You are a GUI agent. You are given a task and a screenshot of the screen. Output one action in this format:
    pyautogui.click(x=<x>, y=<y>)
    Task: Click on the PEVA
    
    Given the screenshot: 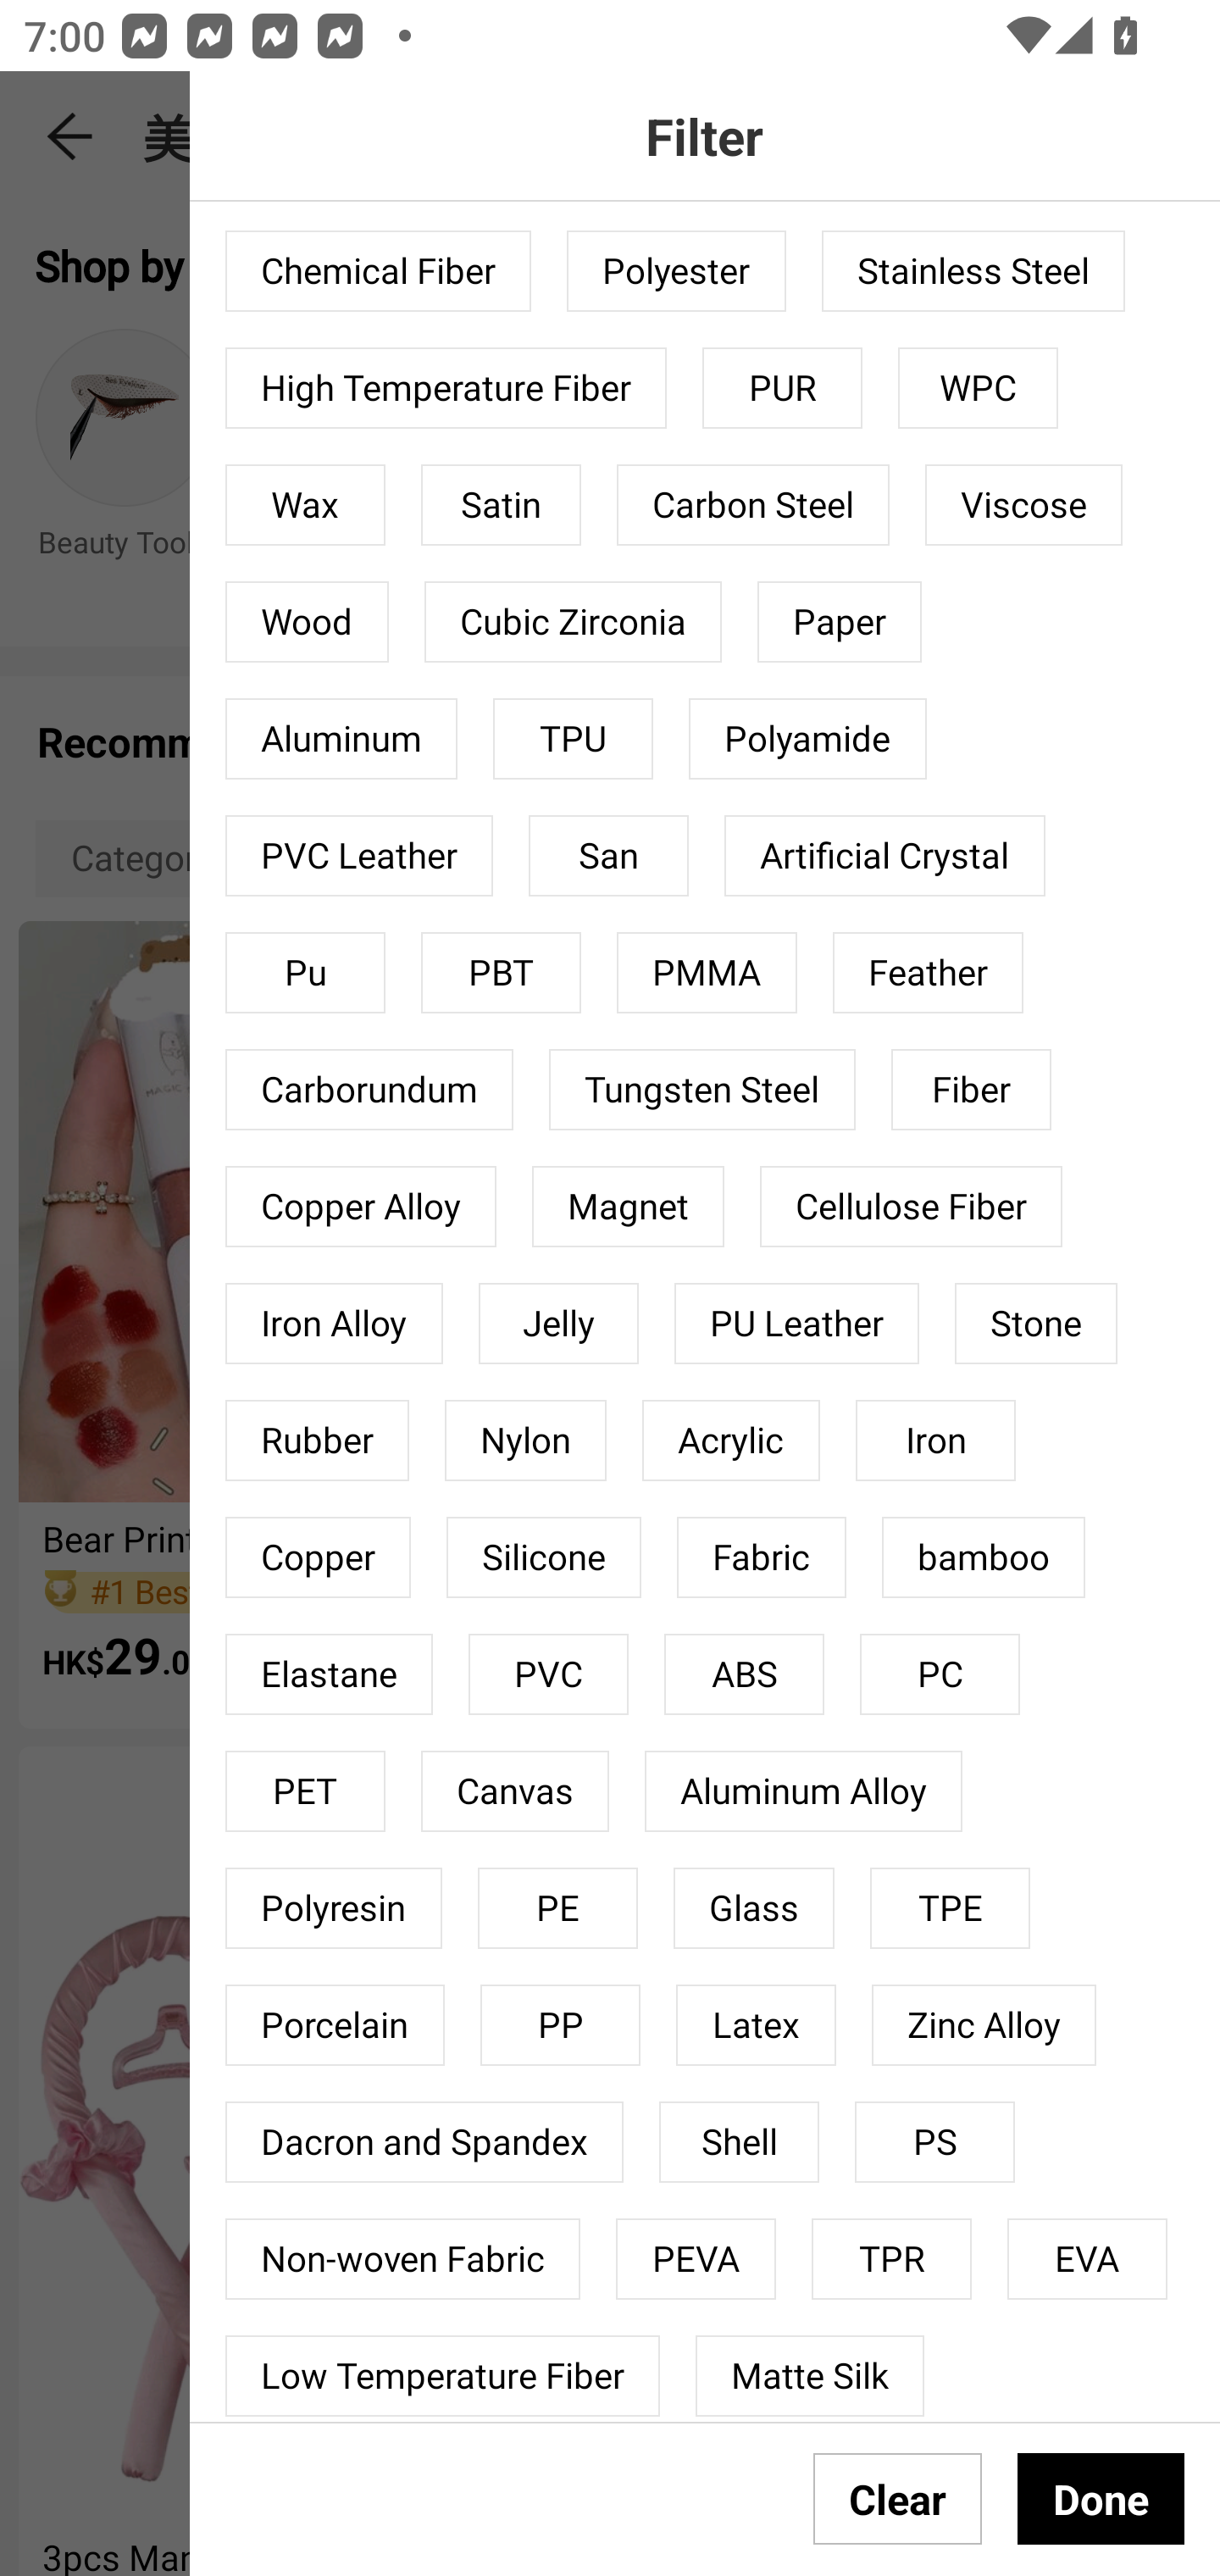 What is the action you would take?
    pyautogui.click(x=696, y=2259)
    